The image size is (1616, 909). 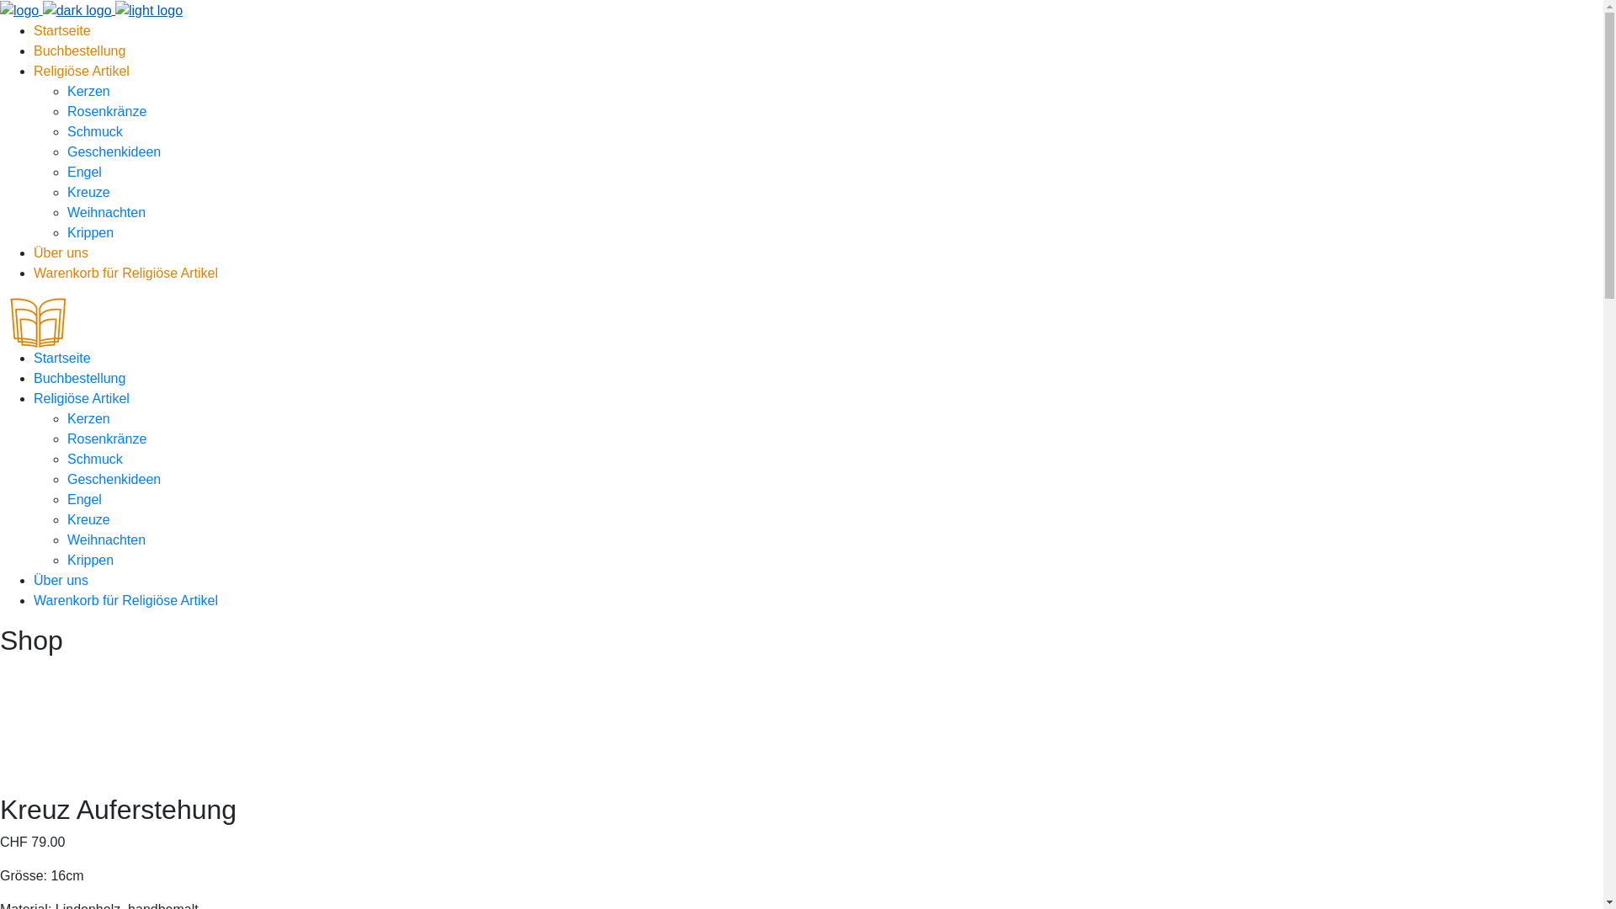 I want to click on Buchbestellung, so click(x=79, y=379).